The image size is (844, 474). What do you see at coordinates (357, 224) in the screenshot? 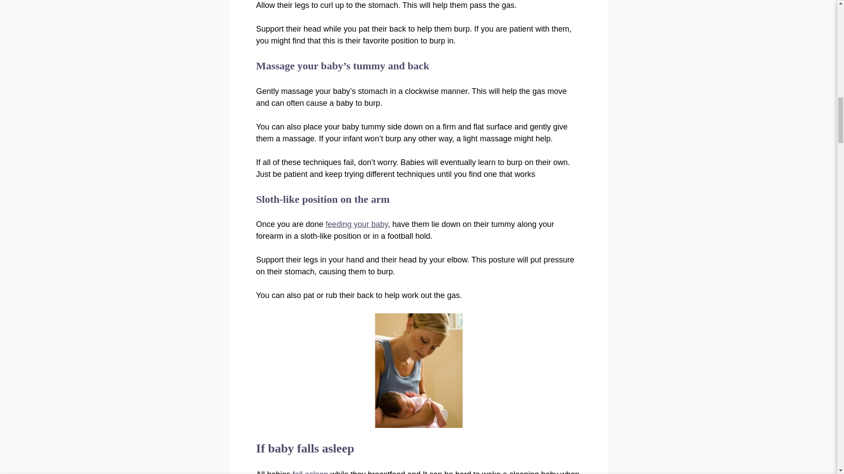
I see `feeding your baby` at bounding box center [357, 224].